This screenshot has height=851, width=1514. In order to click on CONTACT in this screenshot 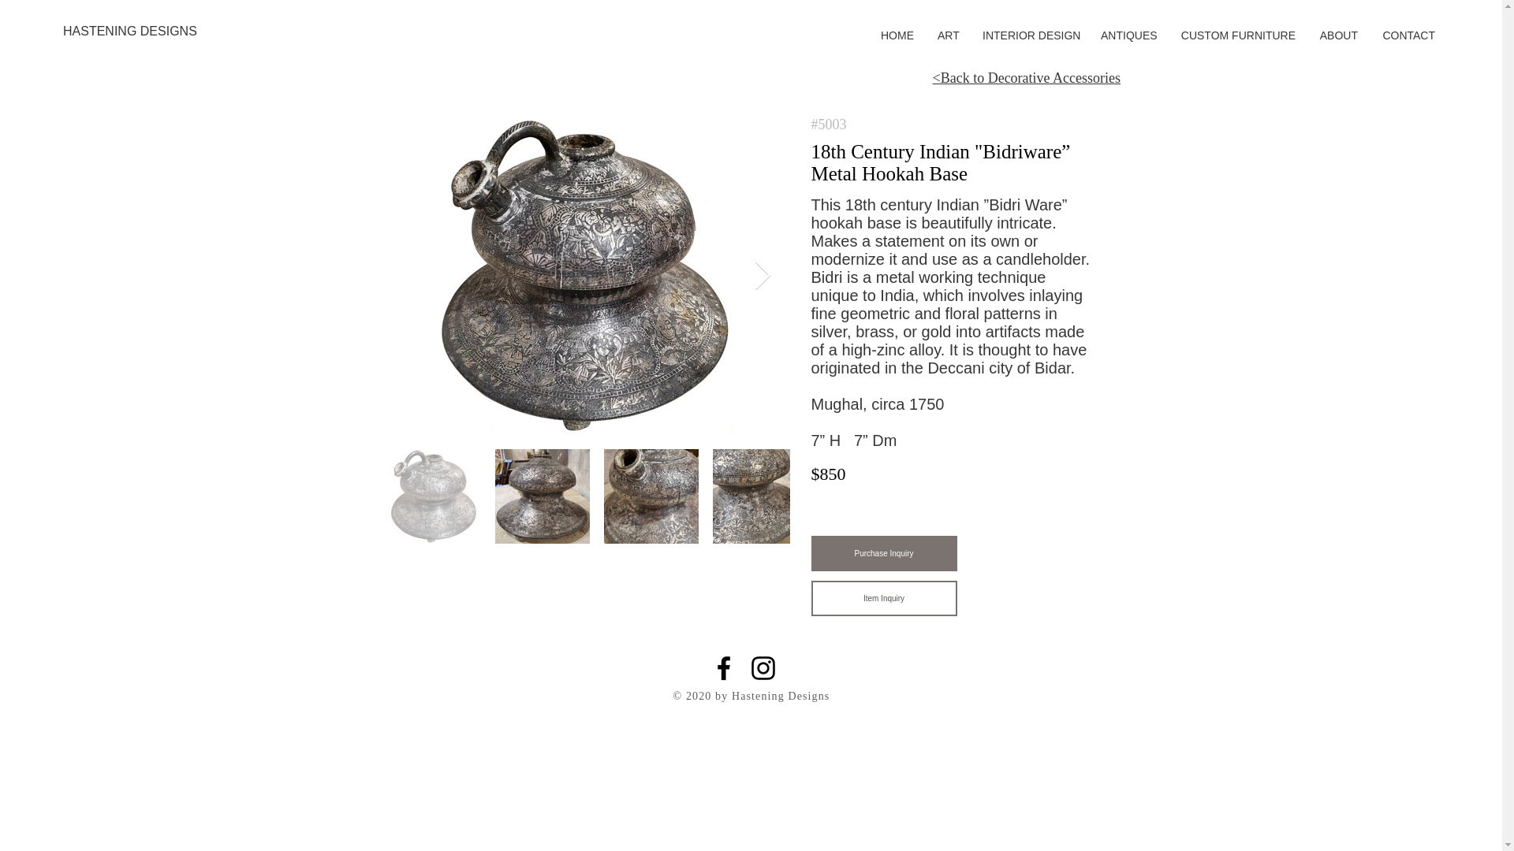, I will do `click(1408, 35)`.